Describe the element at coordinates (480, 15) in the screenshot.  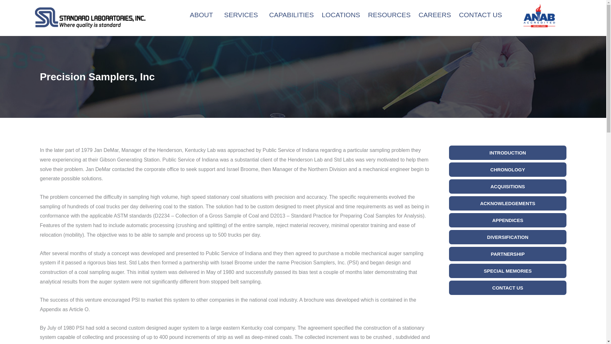
I see `CONTACT US` at that location.